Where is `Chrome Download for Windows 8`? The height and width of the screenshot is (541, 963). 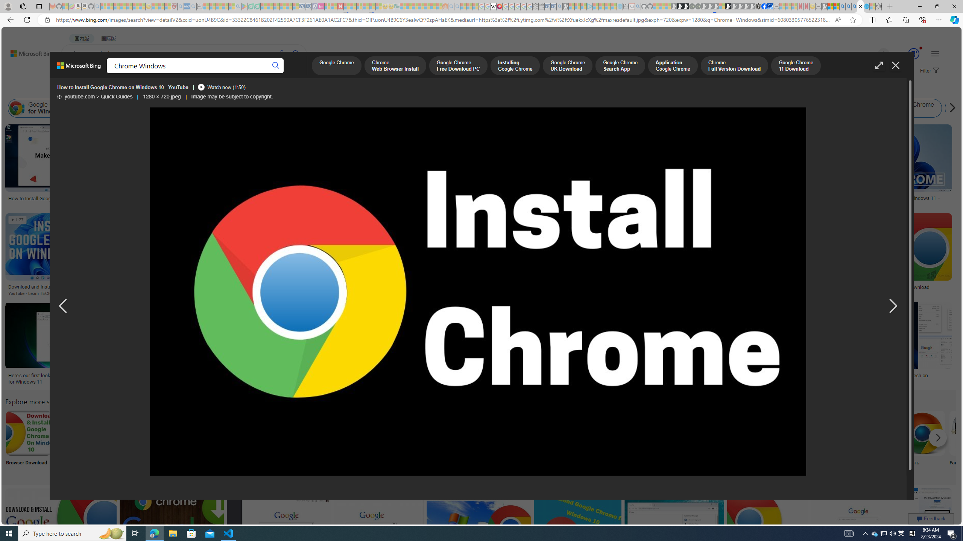 Chrome Download for Windows 8 is located at coordinates (702, 108).